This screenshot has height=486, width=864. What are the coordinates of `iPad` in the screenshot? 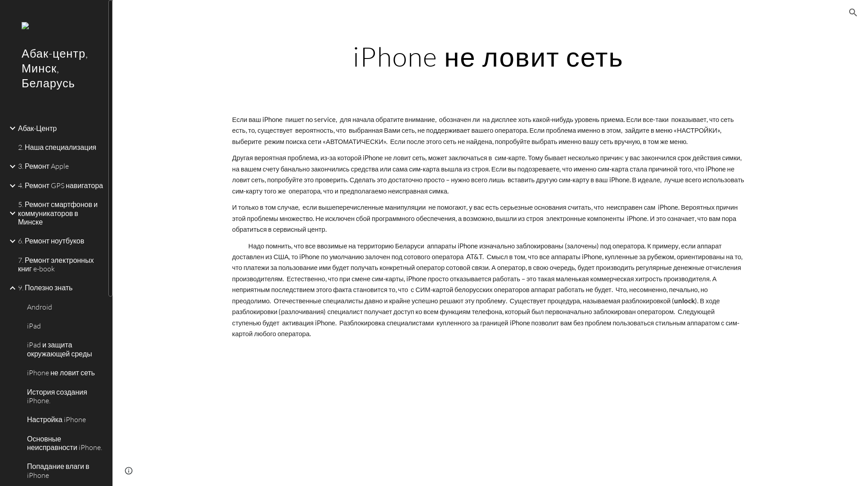 It's located at (64, 326).